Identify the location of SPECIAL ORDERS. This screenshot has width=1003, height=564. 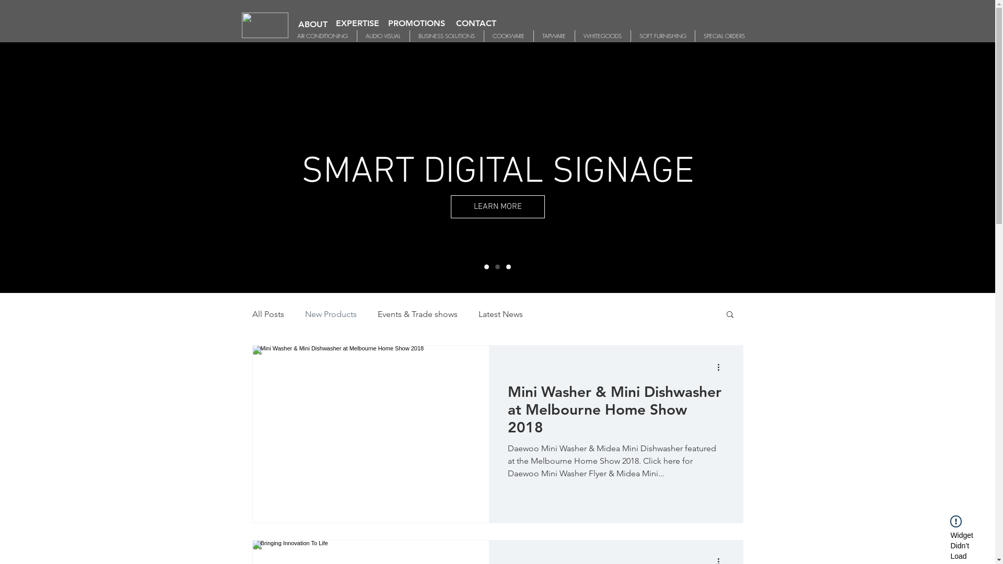
(724, 36).